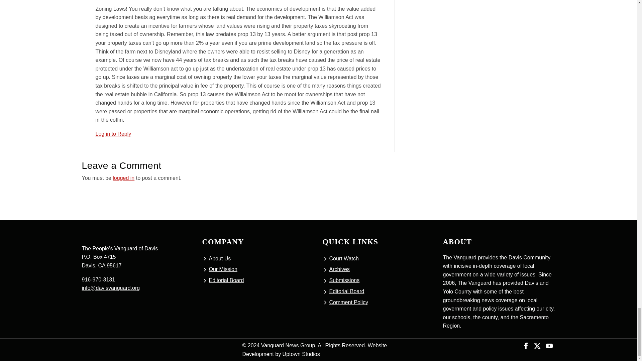  What do you see at coordinates (537, 345) in the screenshot?
I see `Twitter` at bounding box center [537, 345].